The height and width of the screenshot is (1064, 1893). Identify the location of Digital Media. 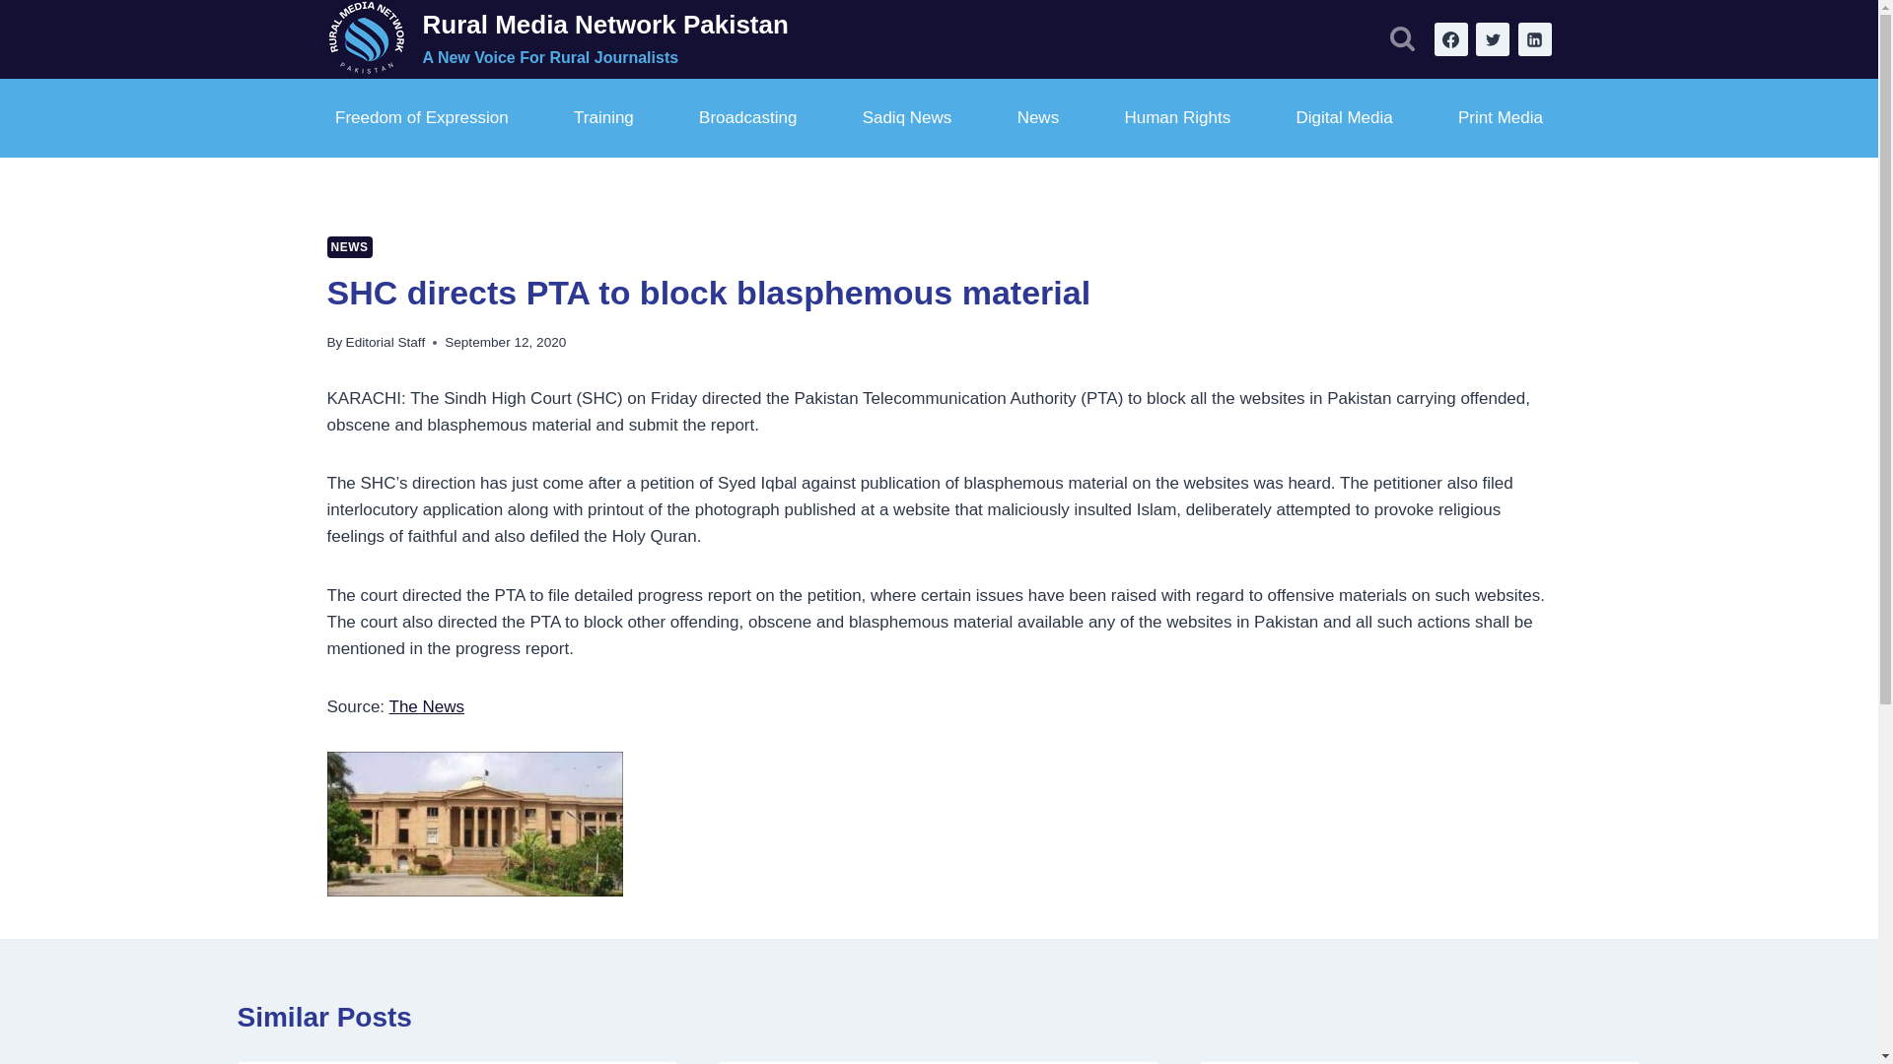
(1343, 118).